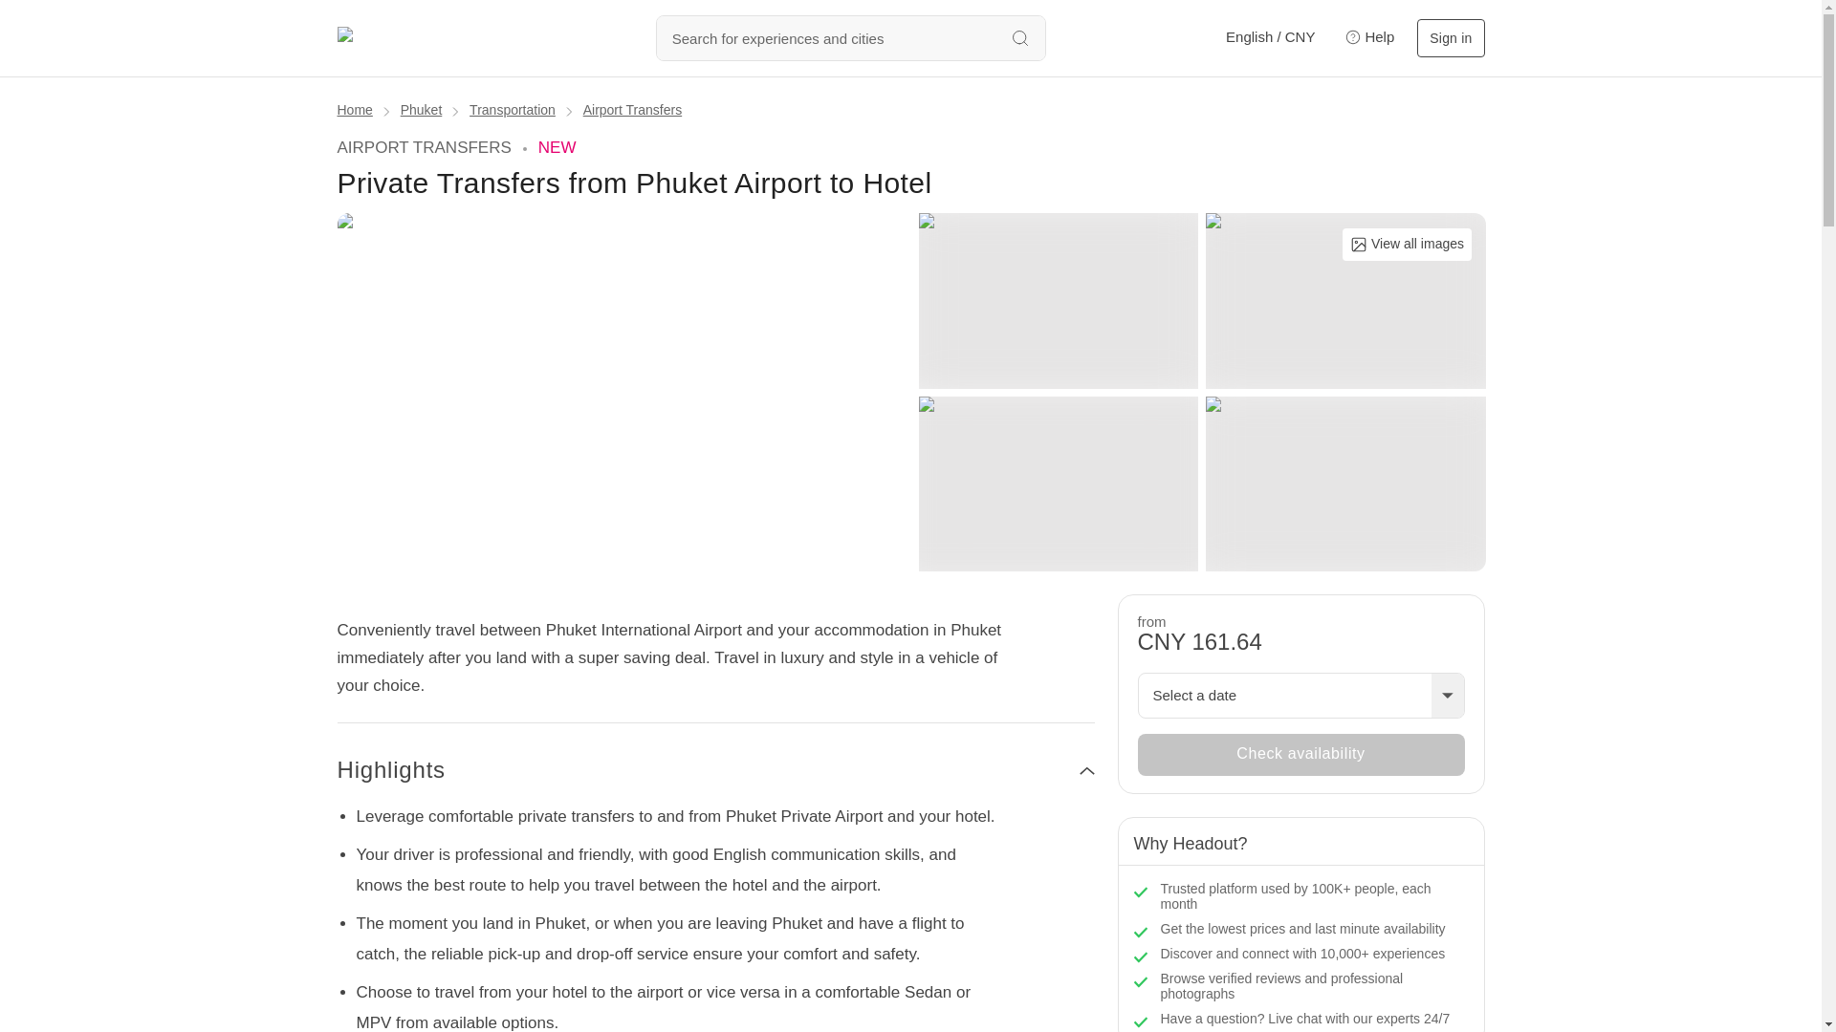  What do you see at coordinates (1407, 245) in the screenshot?
I see `View all images` at bounding box center [1407, 245].